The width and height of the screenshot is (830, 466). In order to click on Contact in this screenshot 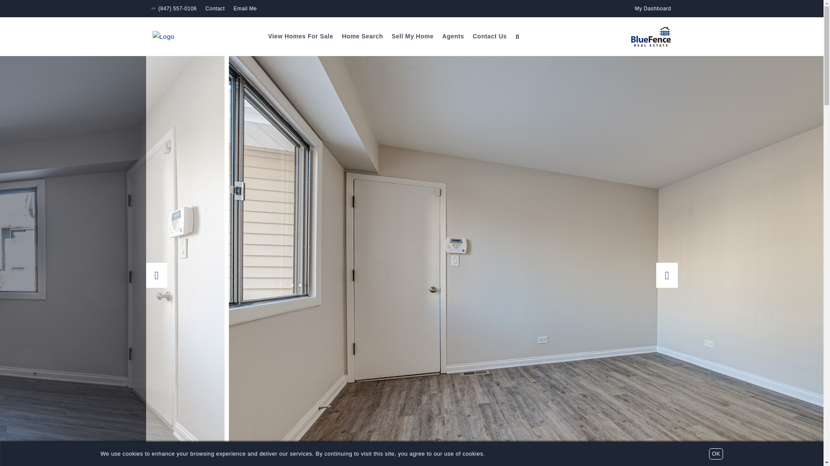, I will do `click(215, 9)`.